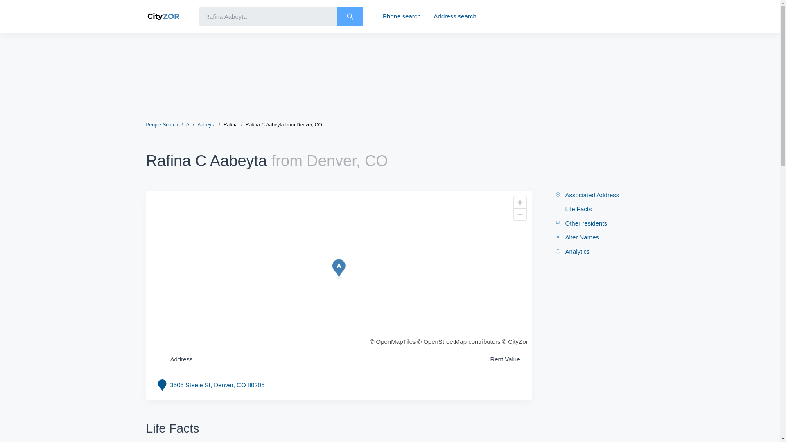  What do you see at coordinates (162, 125) in the screenshot?
I see `People Search` at bounding box center [162, 125].